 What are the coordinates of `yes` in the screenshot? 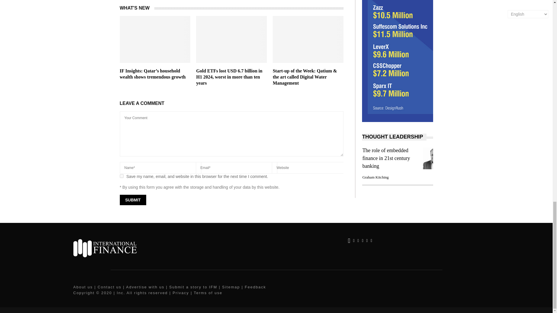 It's located at (121, 176).